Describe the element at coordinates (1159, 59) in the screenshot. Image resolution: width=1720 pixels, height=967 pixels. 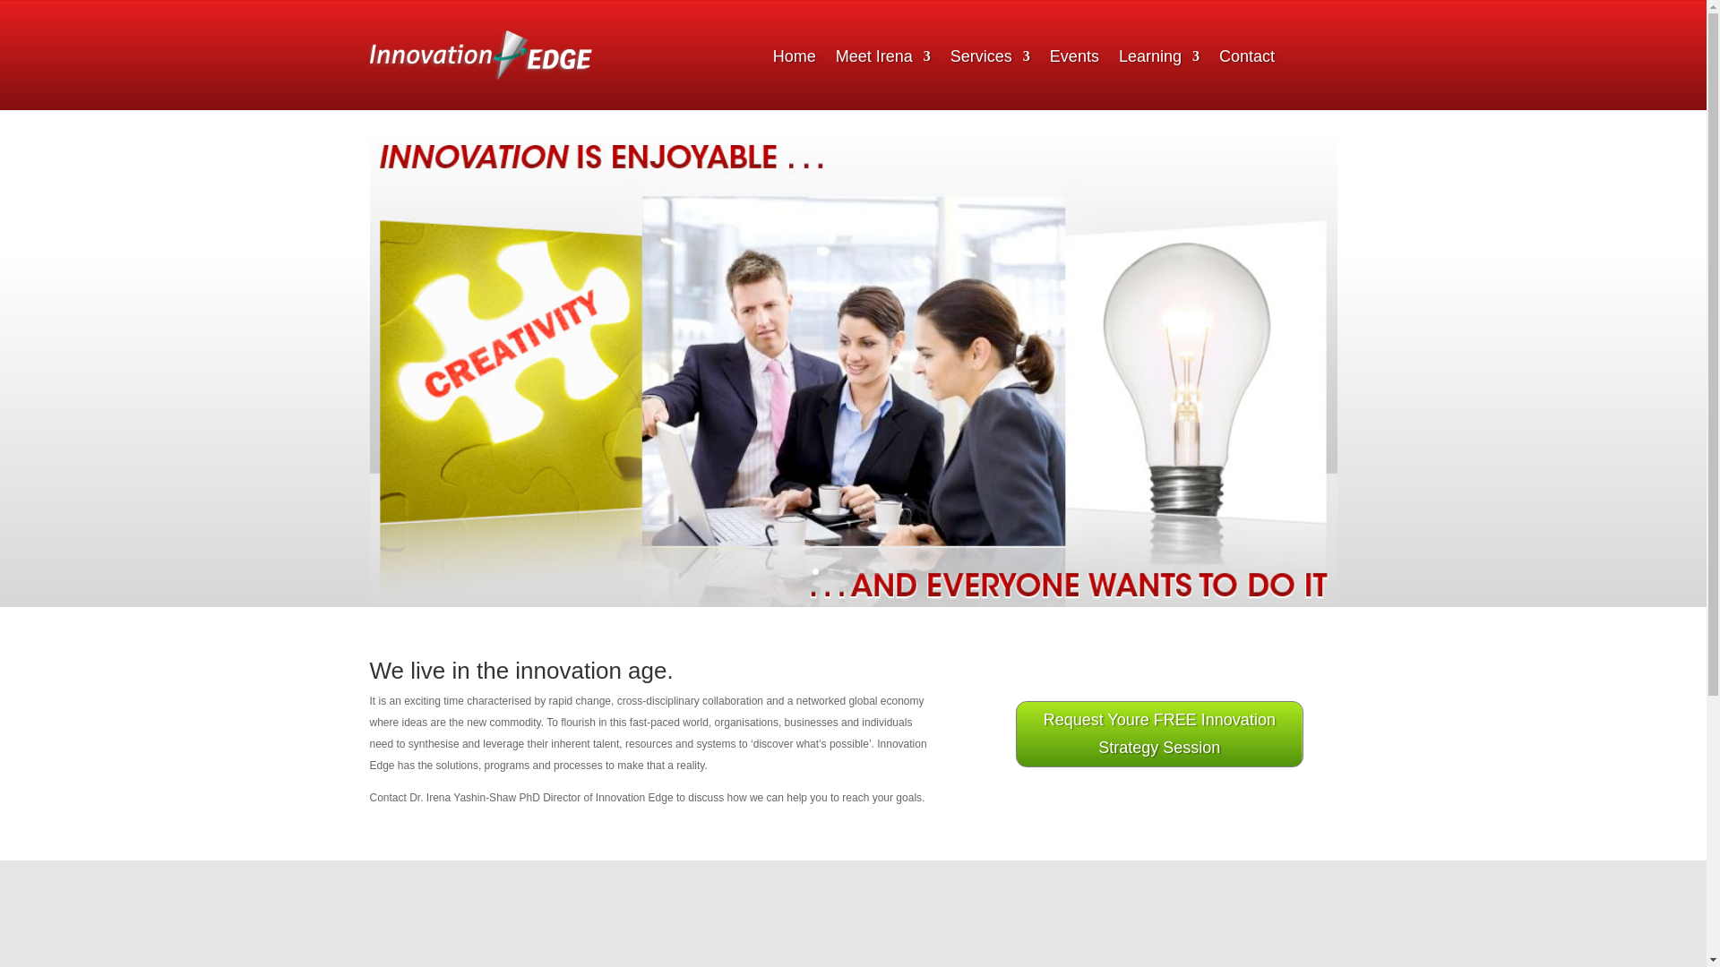
I see `Learning` at that location.